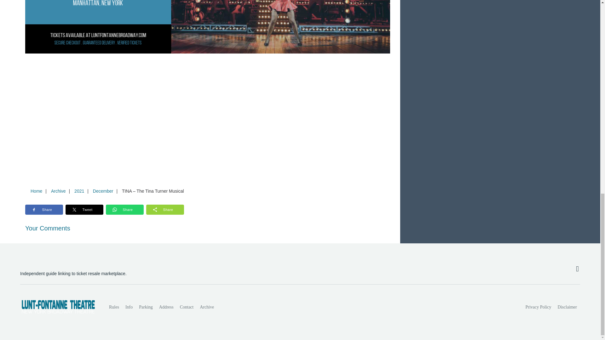 This screenshot has width=605, height=340. What do you see at coordinates (166, 307) in the screenshot?
I see `Address` at bounding box center [166, 307].